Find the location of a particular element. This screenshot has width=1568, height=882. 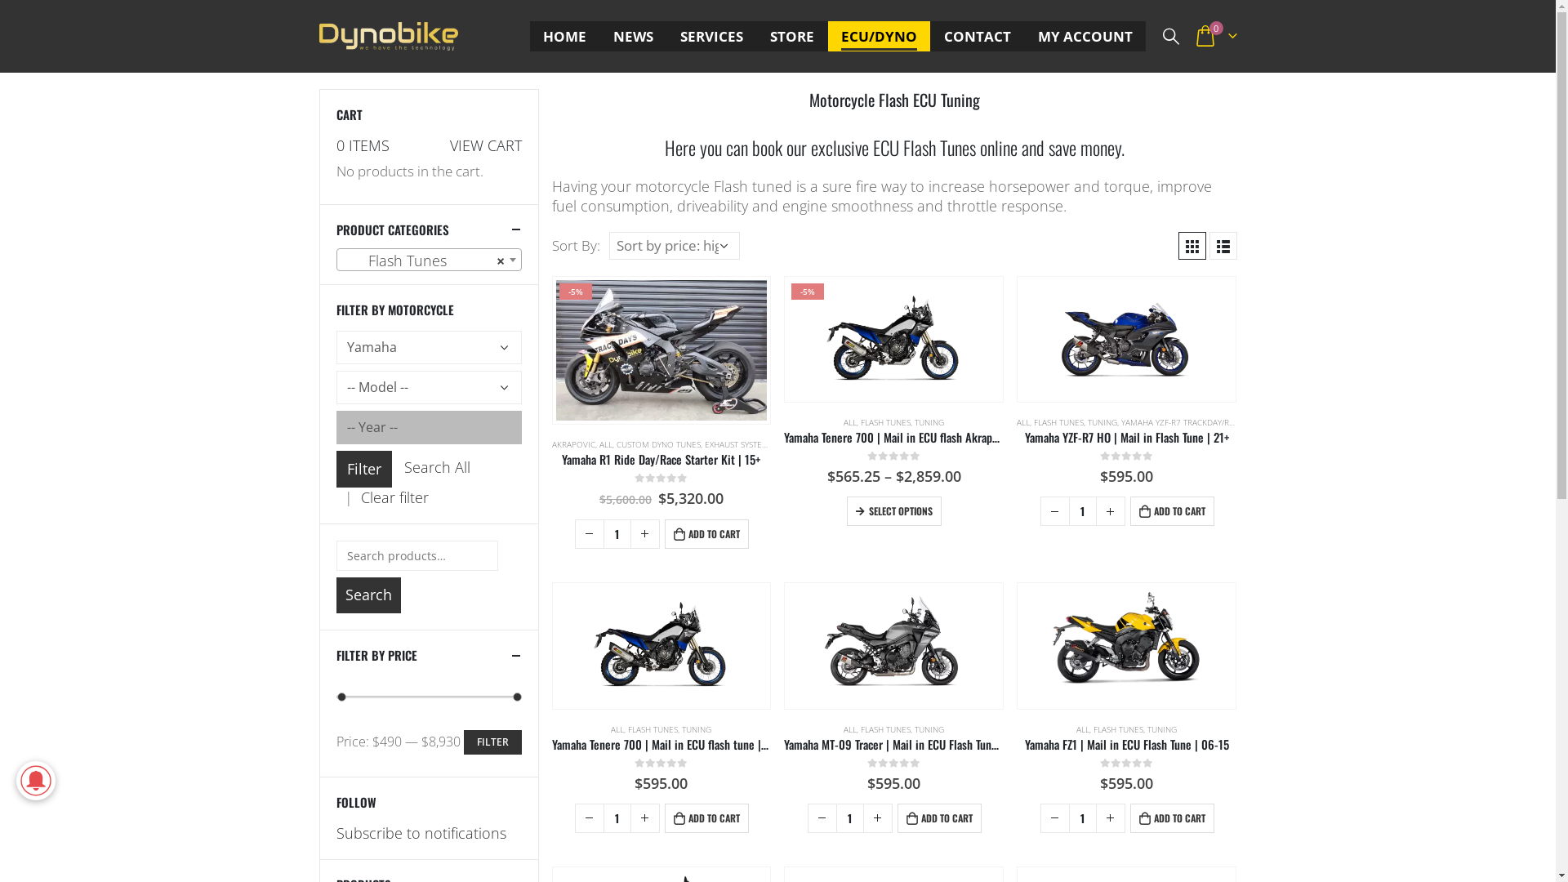

+ is located at coordinates (645, 818).